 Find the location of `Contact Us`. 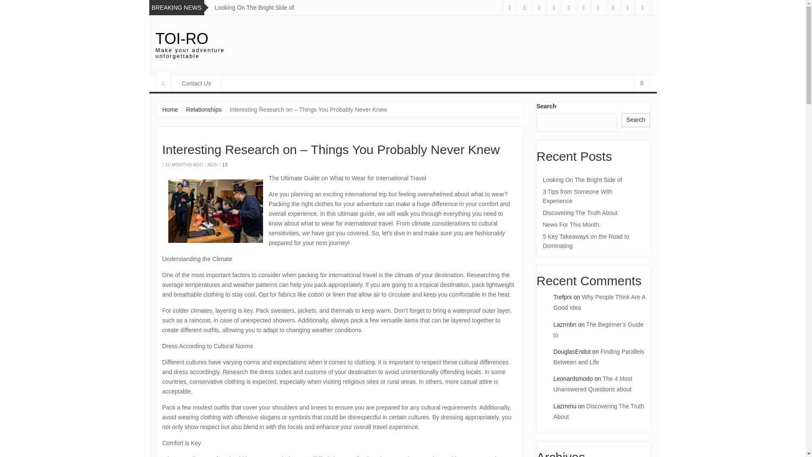

Contact Us is located at coordinates (196, 83).